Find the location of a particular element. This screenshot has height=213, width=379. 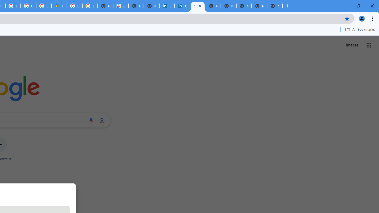

Google Maps is located at coordinates (59, 6).